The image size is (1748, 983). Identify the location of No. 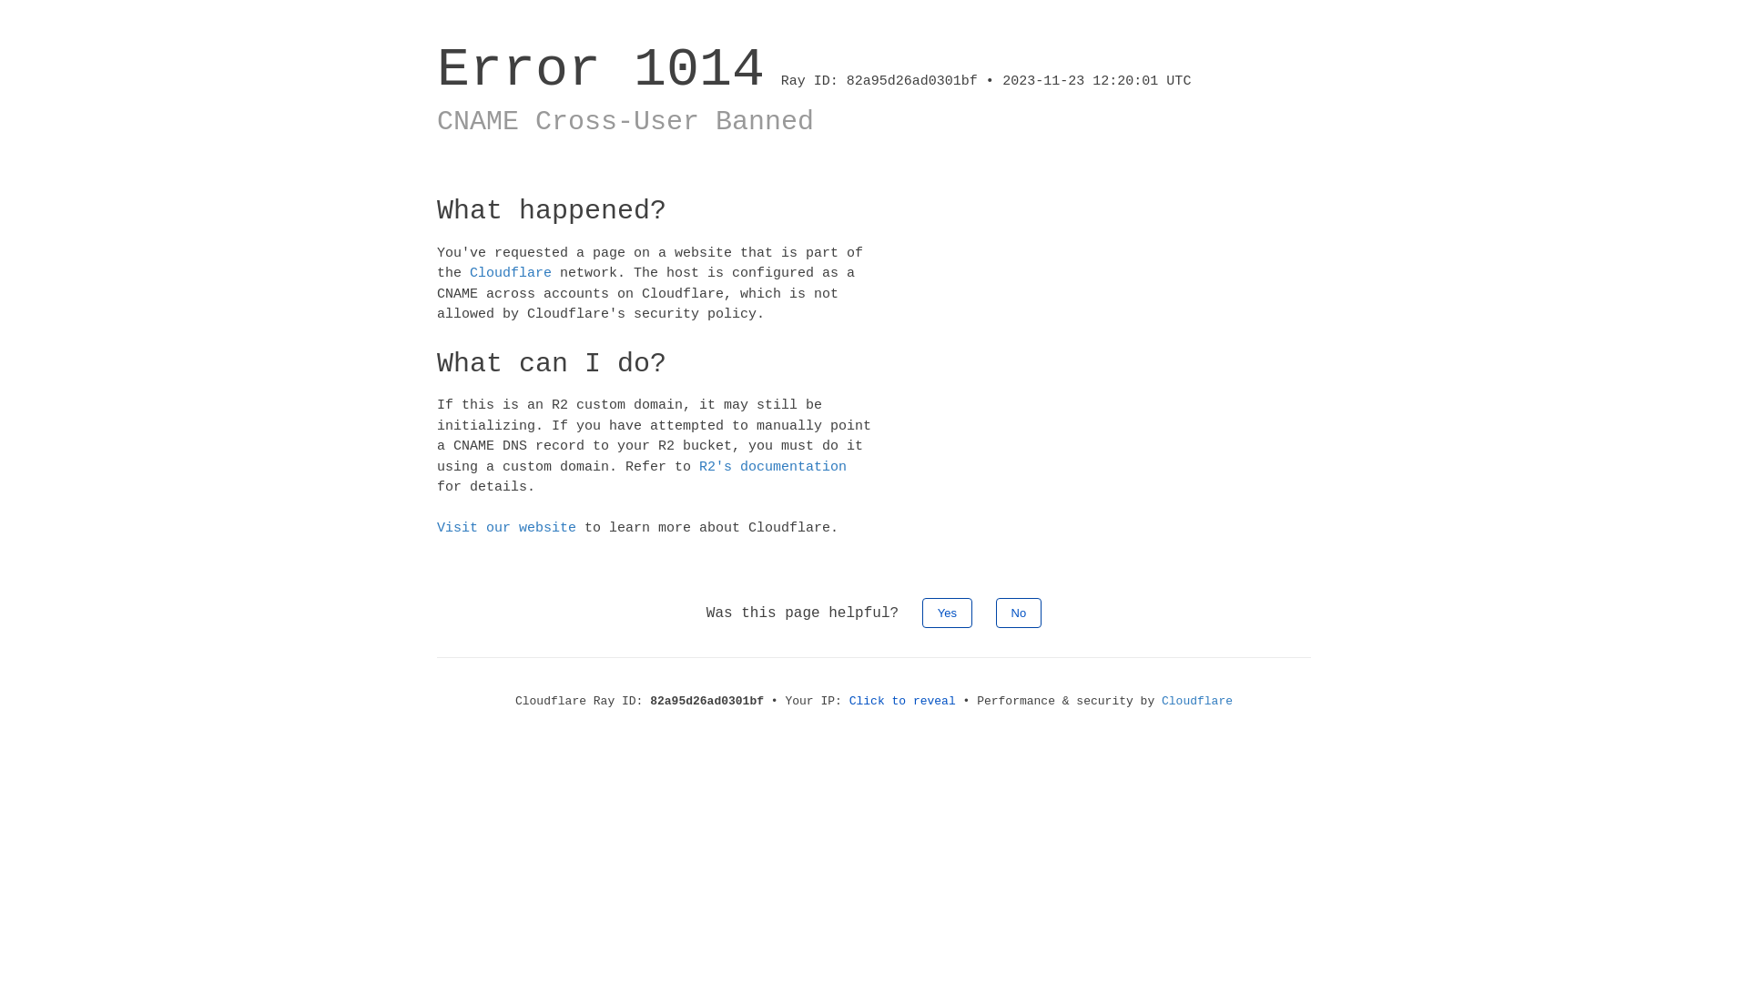
(1020, 612).